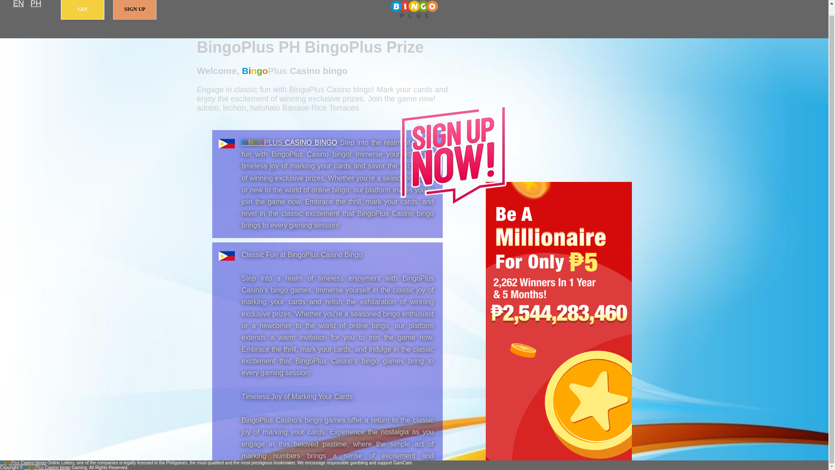  I want to click on BingoPlus Casino bingo, so click(23, 463).